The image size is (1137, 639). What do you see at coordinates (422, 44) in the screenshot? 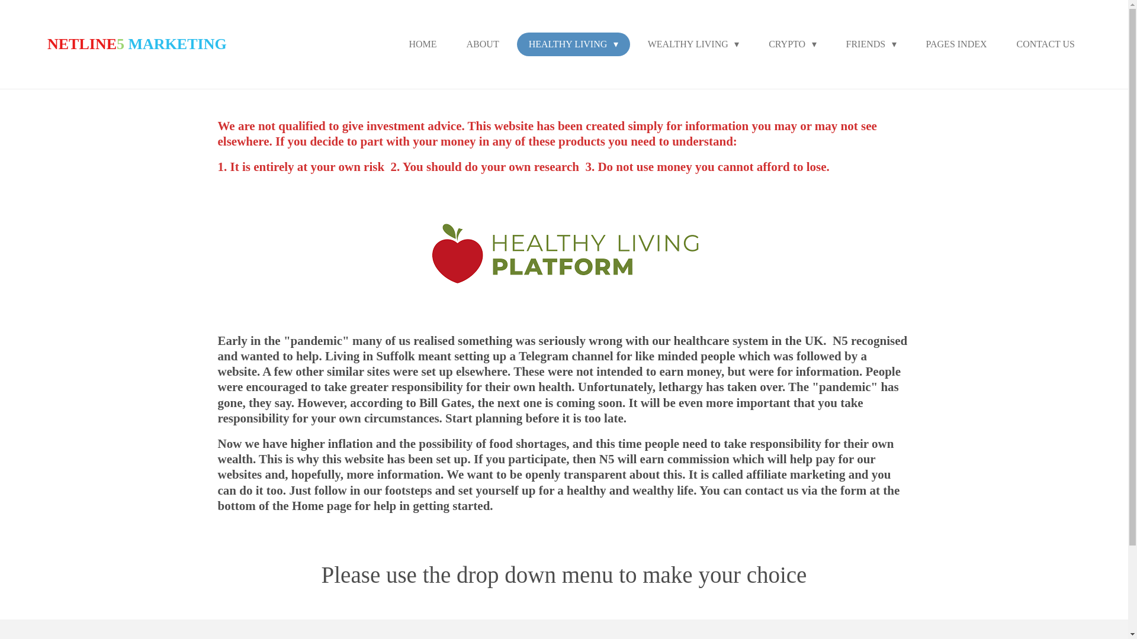
I see `HOME` at bounding box center [422, 44].